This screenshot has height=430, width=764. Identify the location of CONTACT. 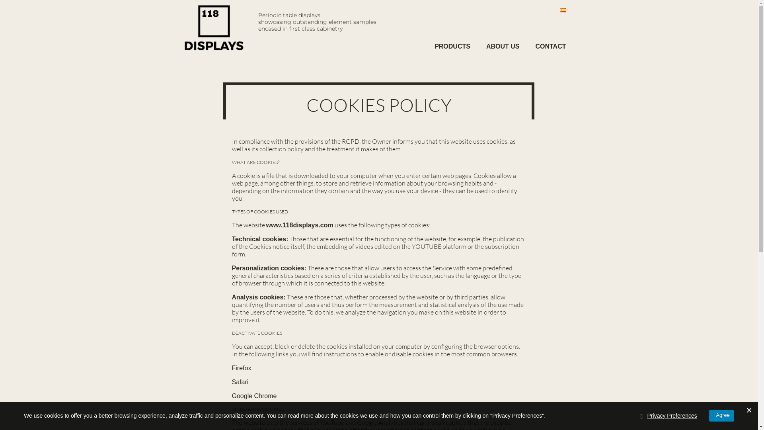
(551, 43).